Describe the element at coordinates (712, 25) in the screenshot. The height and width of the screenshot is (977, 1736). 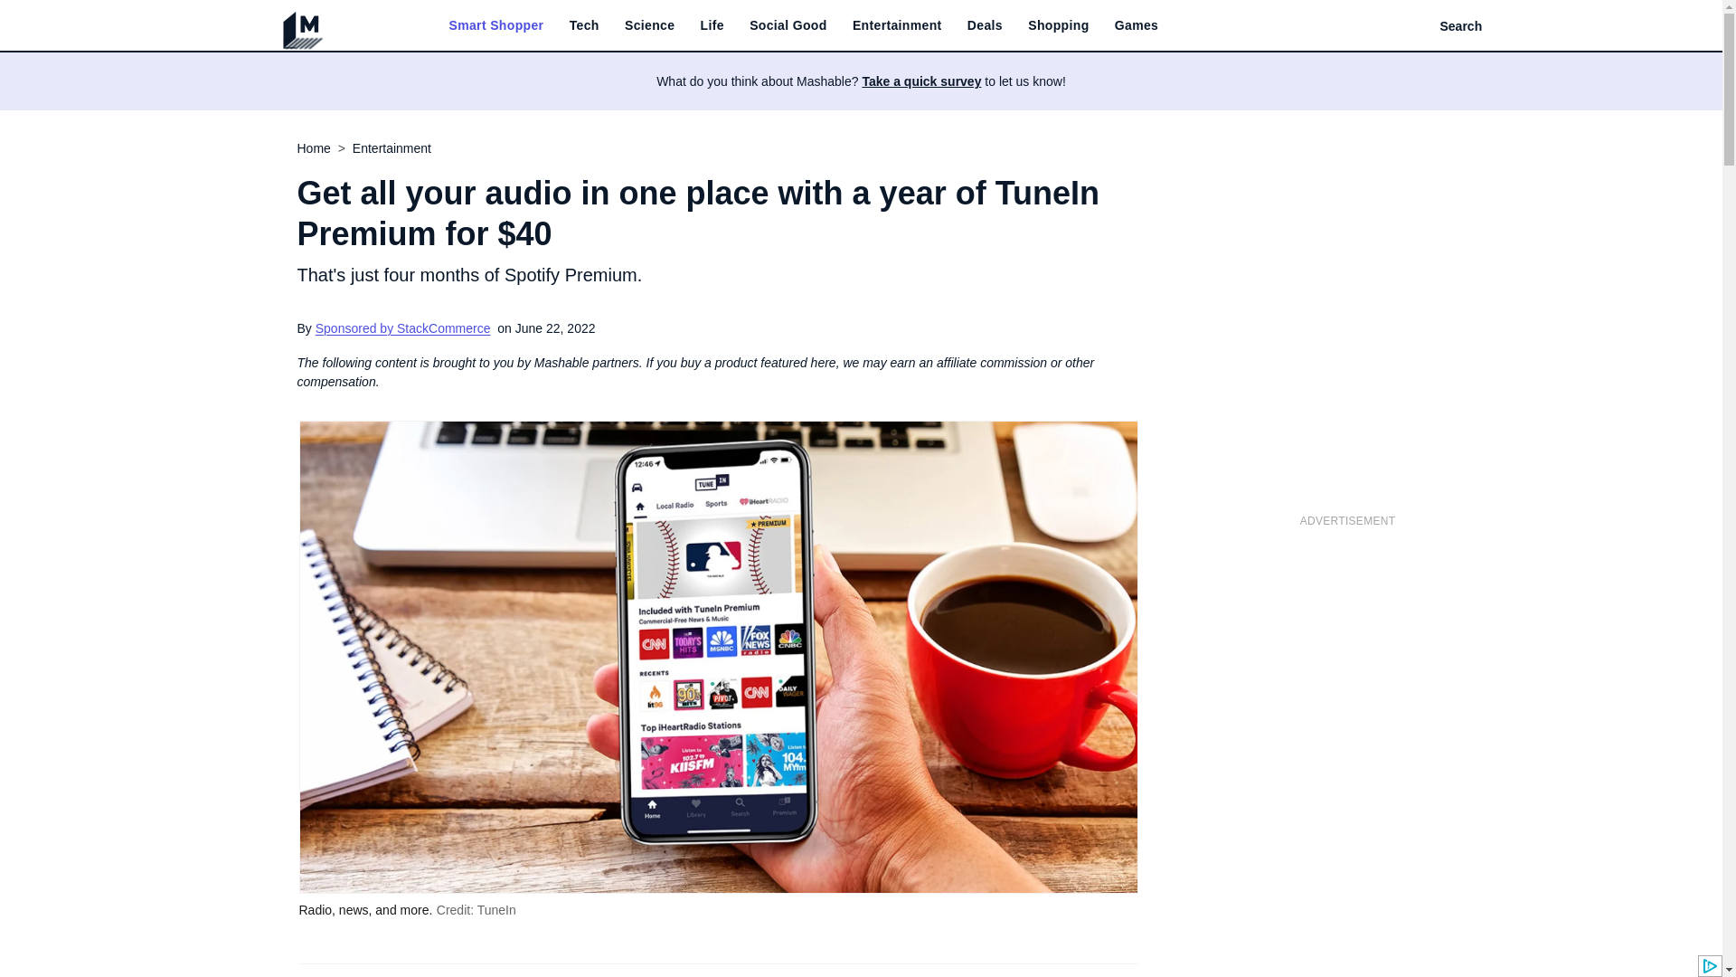
I see `Life` at that location.